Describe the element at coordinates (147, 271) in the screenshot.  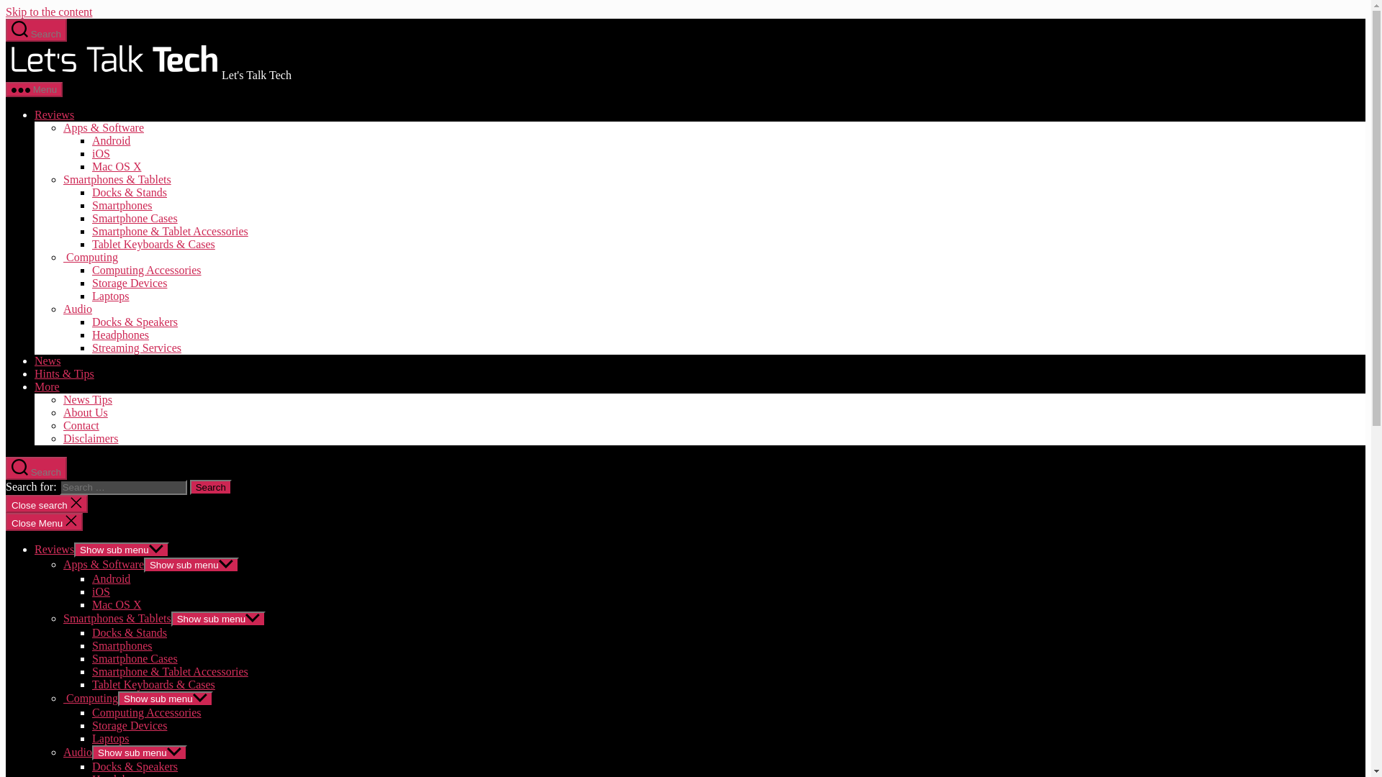
I see `Computing Accessories` at that location.